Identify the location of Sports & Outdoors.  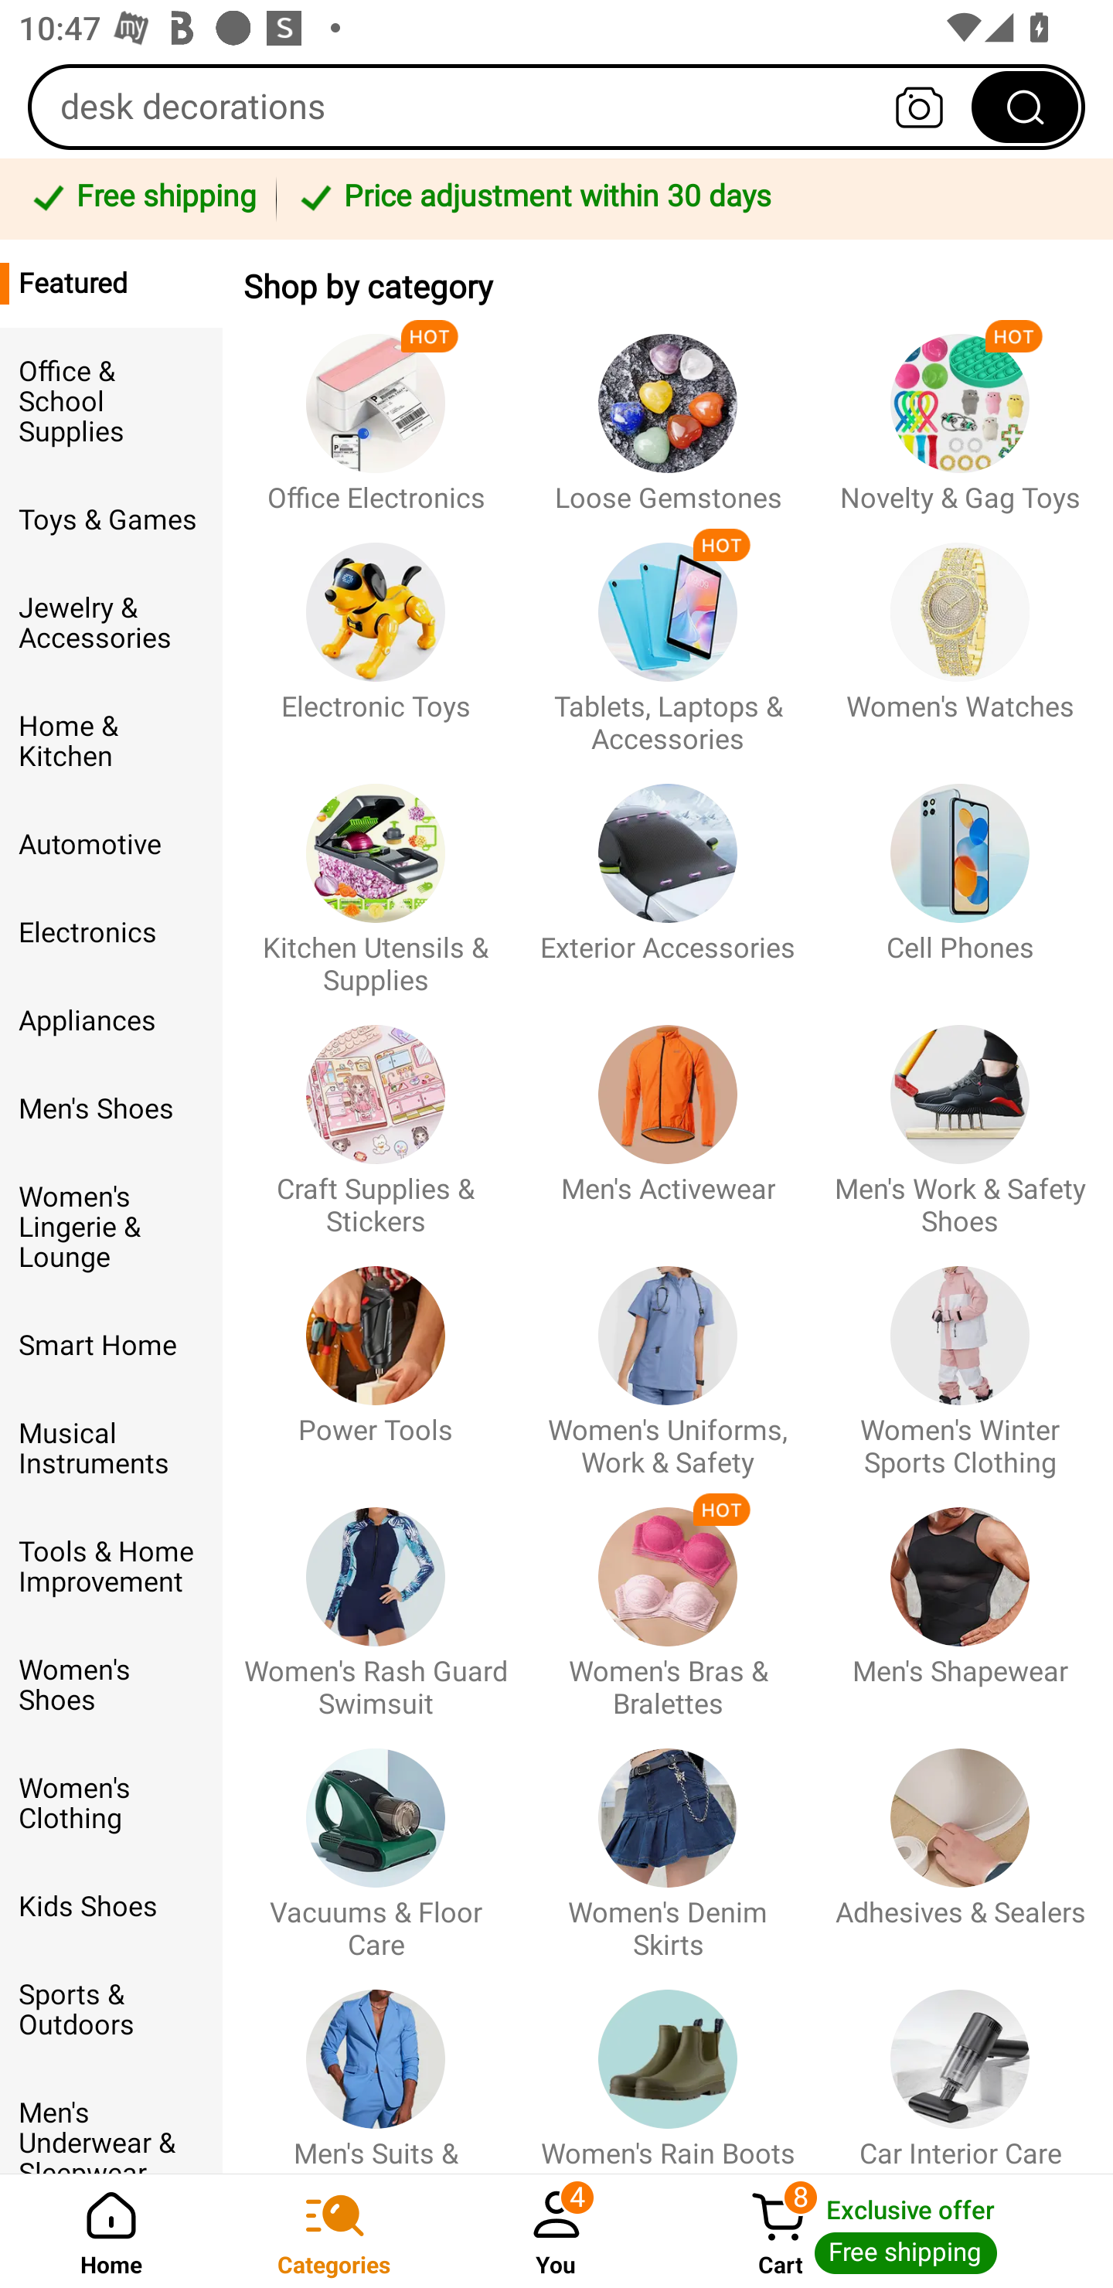
(111, 2010).